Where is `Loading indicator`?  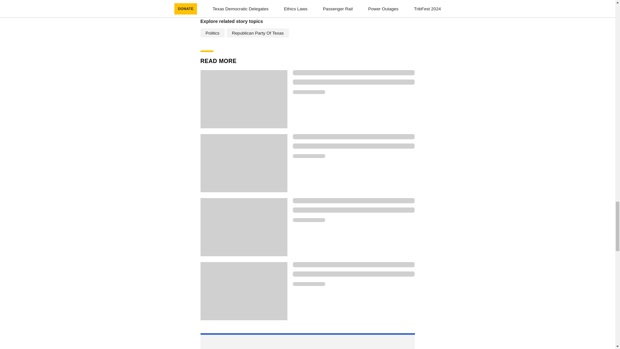 Loading indicator is located at coordinates (309, 284).